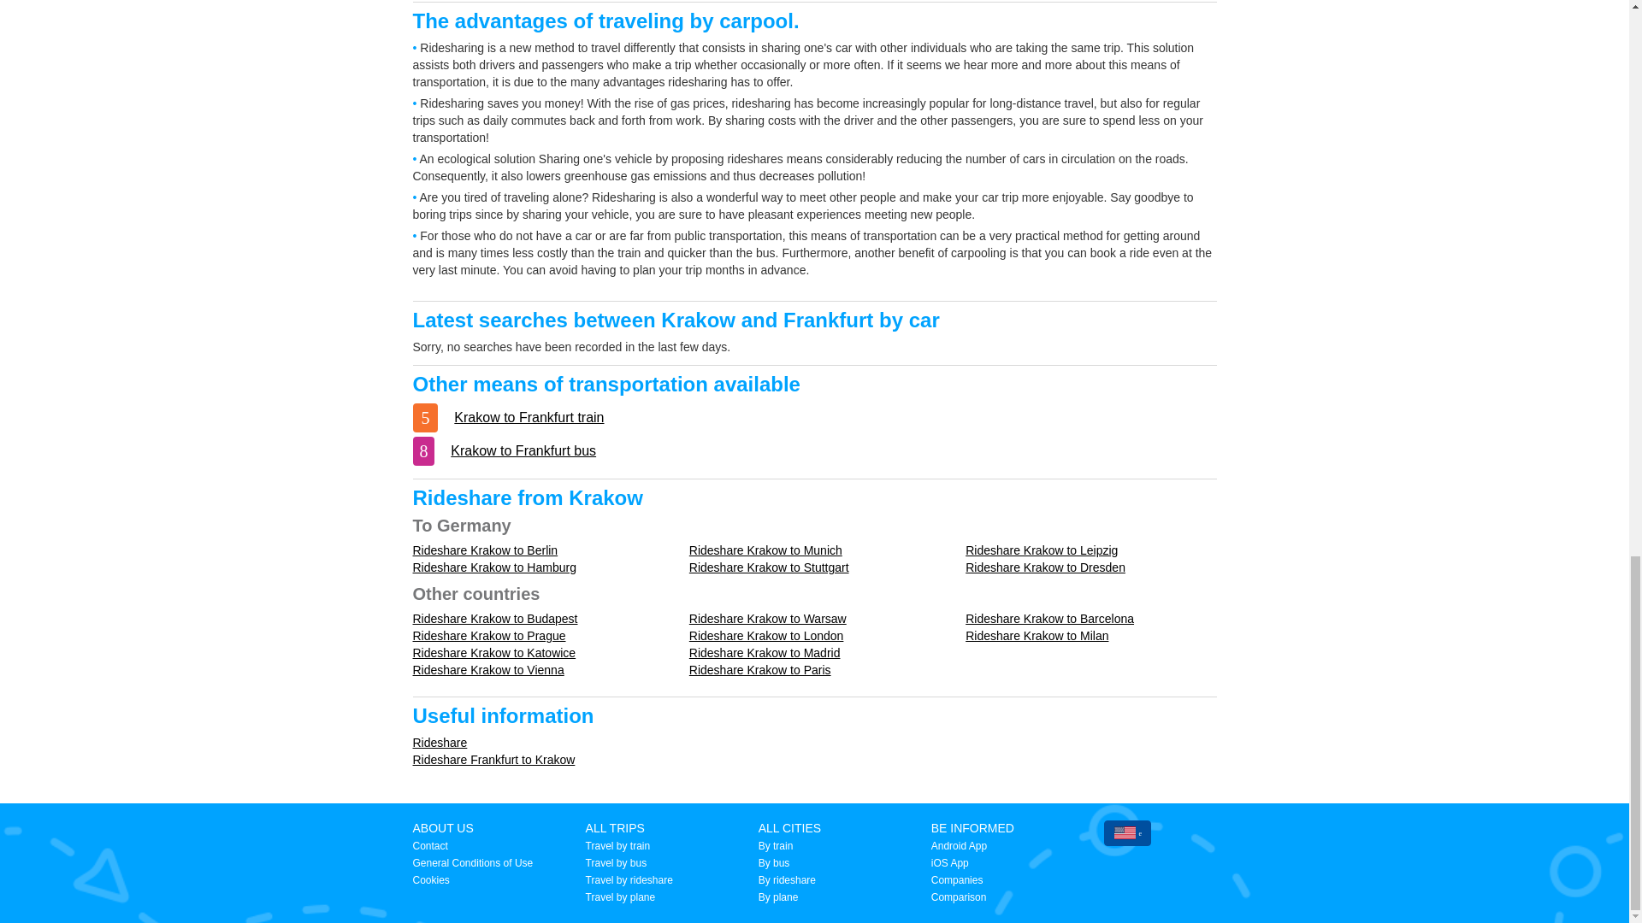 This screenshot has height=923, width=1642. I want to click on Rideshare Krakow to Budapest, so click(494, 619).